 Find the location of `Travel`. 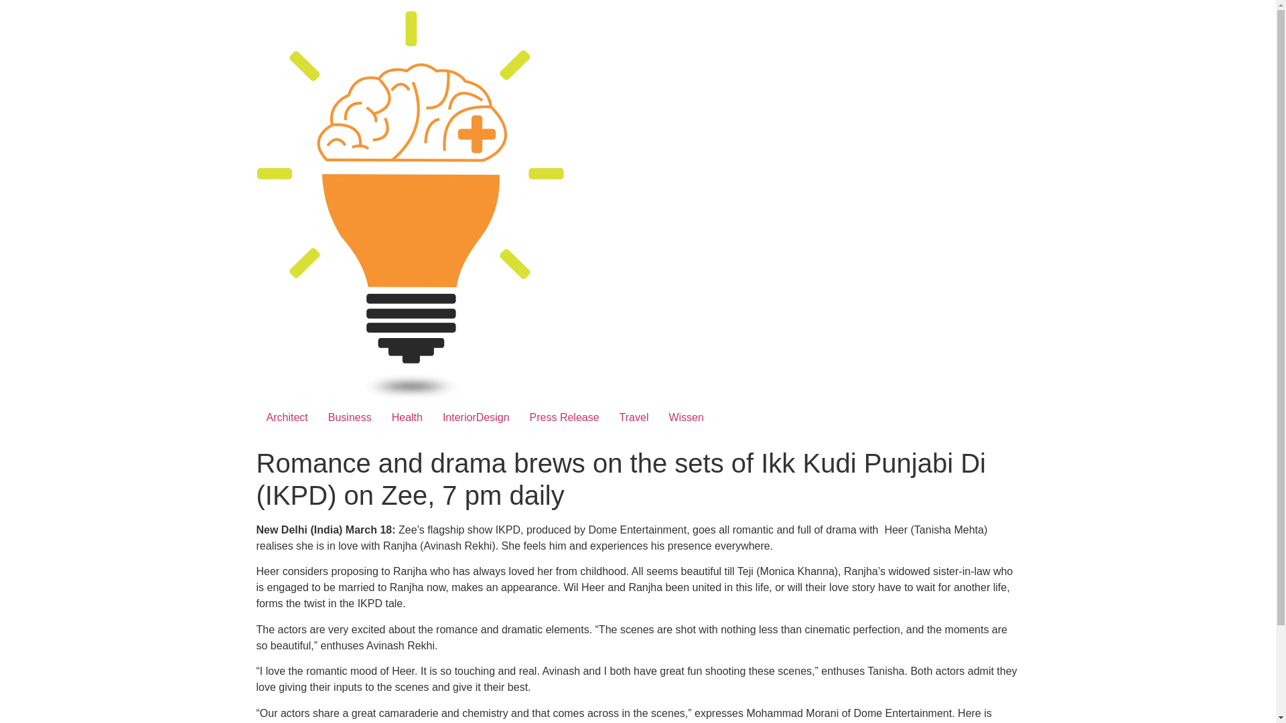

Travel is located at coordinates (634, 417).